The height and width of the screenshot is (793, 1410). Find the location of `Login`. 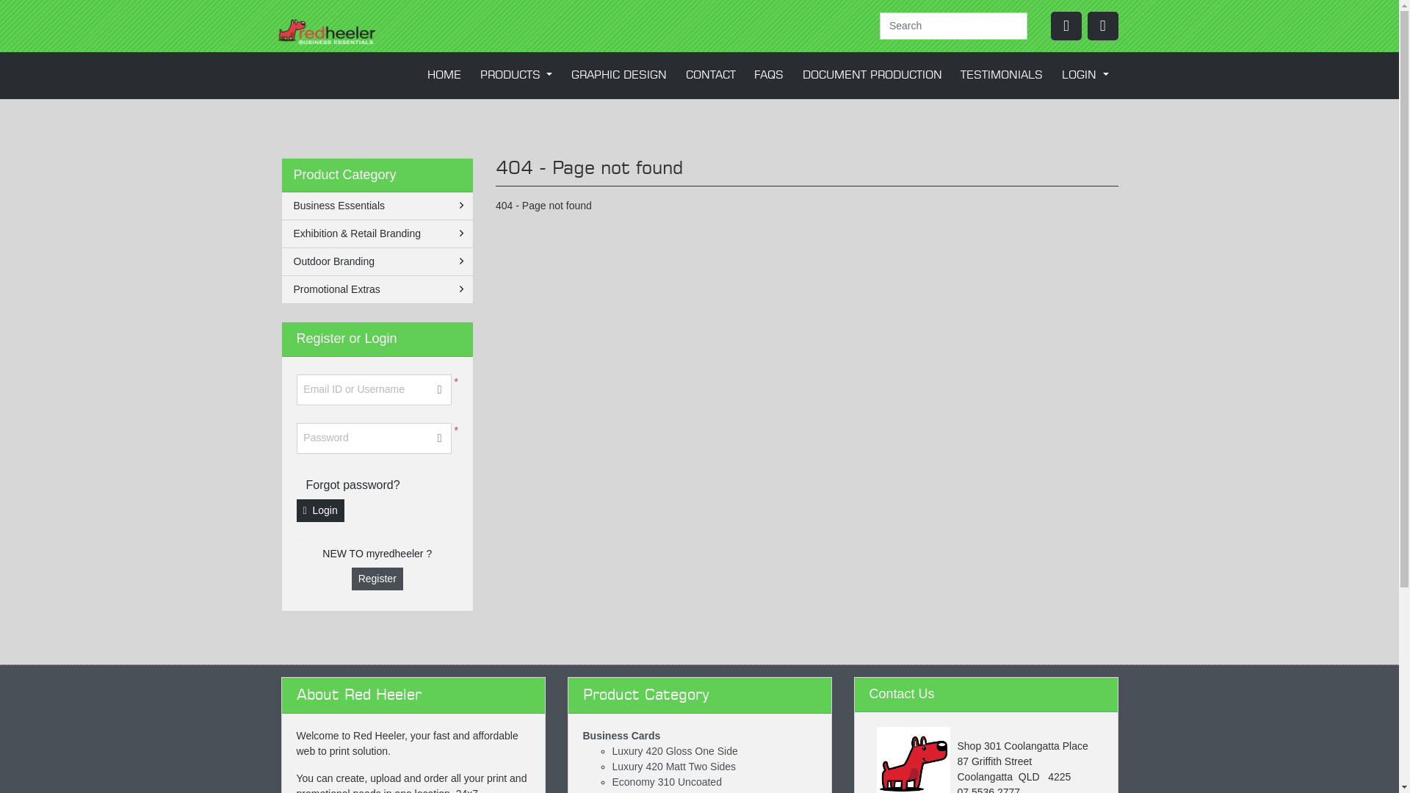

Login is located at coordinates (1066, 26).